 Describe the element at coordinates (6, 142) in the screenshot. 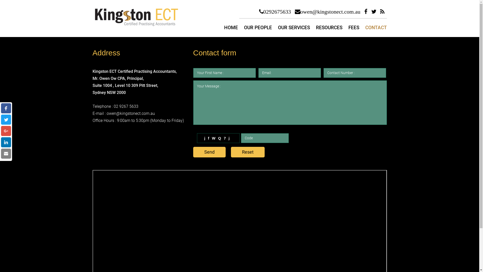

I see ` ` at that location.